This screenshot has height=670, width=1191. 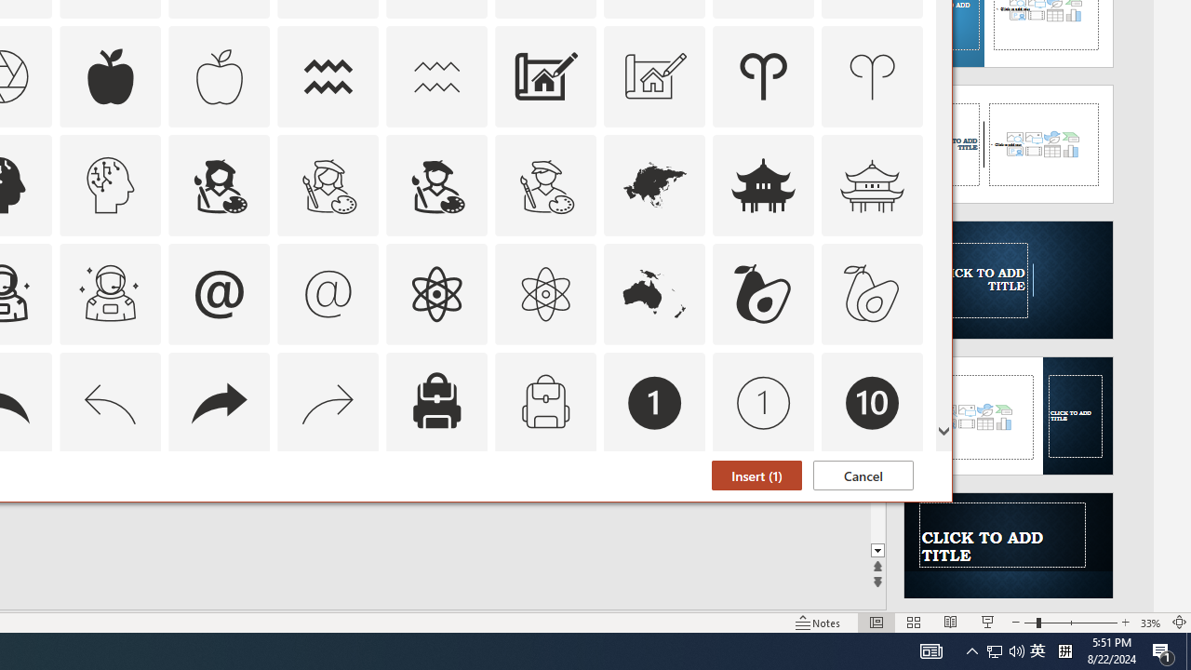 I want to click on AutomationID: Icons_Badge6, so click(x=110, y=512).